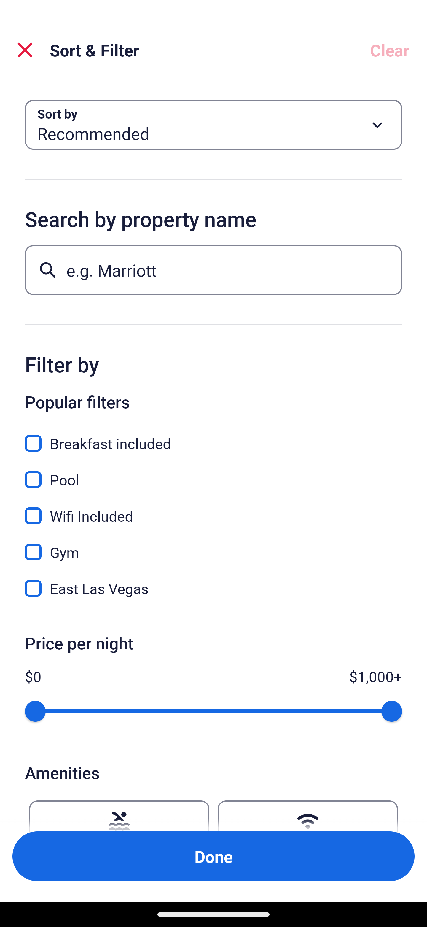 The height and width of the screenshot is (927, 427). What do you see at coordinates (390, 50) in the screenshot?
I see `Clear` at bounding box center [390, 50].